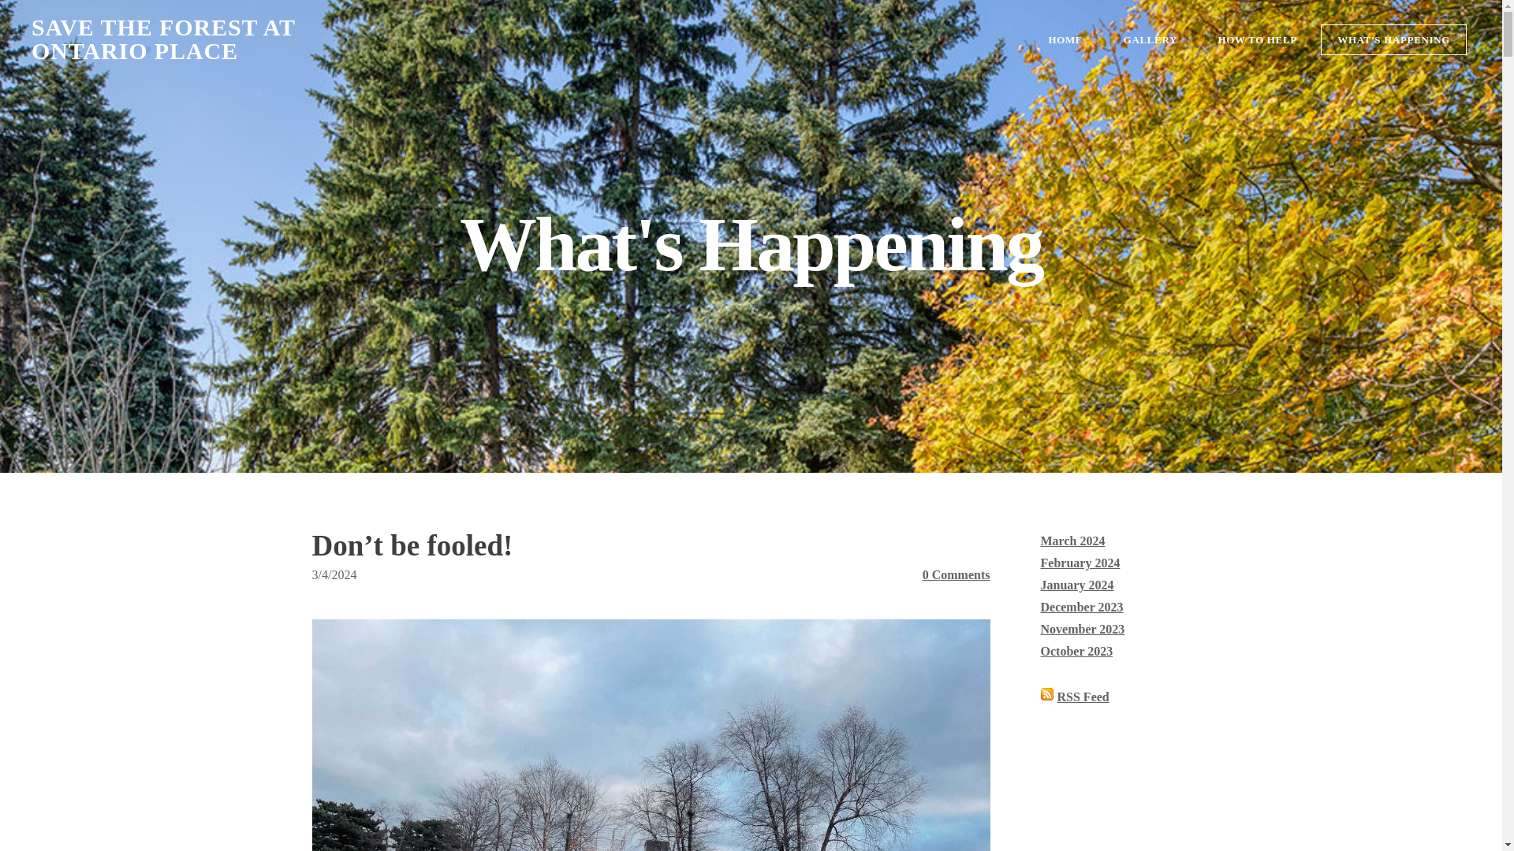 The image size is (1514, 851). I want to click on GALLERY, so click(1150, 39).